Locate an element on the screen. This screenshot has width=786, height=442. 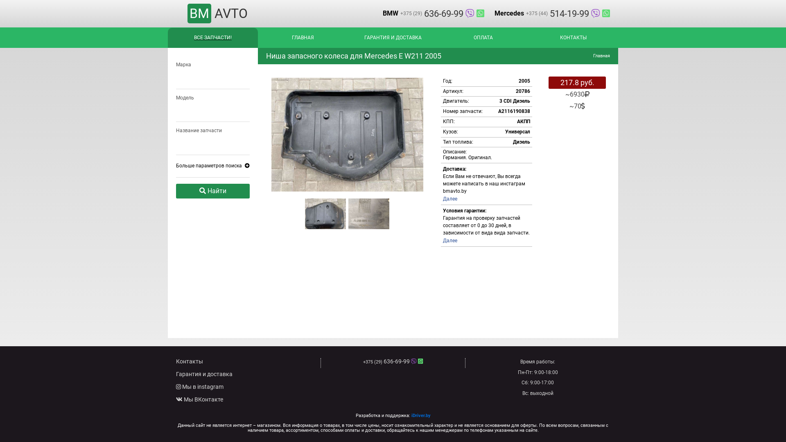
+375 (44)
514-19-99 is located at coordinates (567, 14).